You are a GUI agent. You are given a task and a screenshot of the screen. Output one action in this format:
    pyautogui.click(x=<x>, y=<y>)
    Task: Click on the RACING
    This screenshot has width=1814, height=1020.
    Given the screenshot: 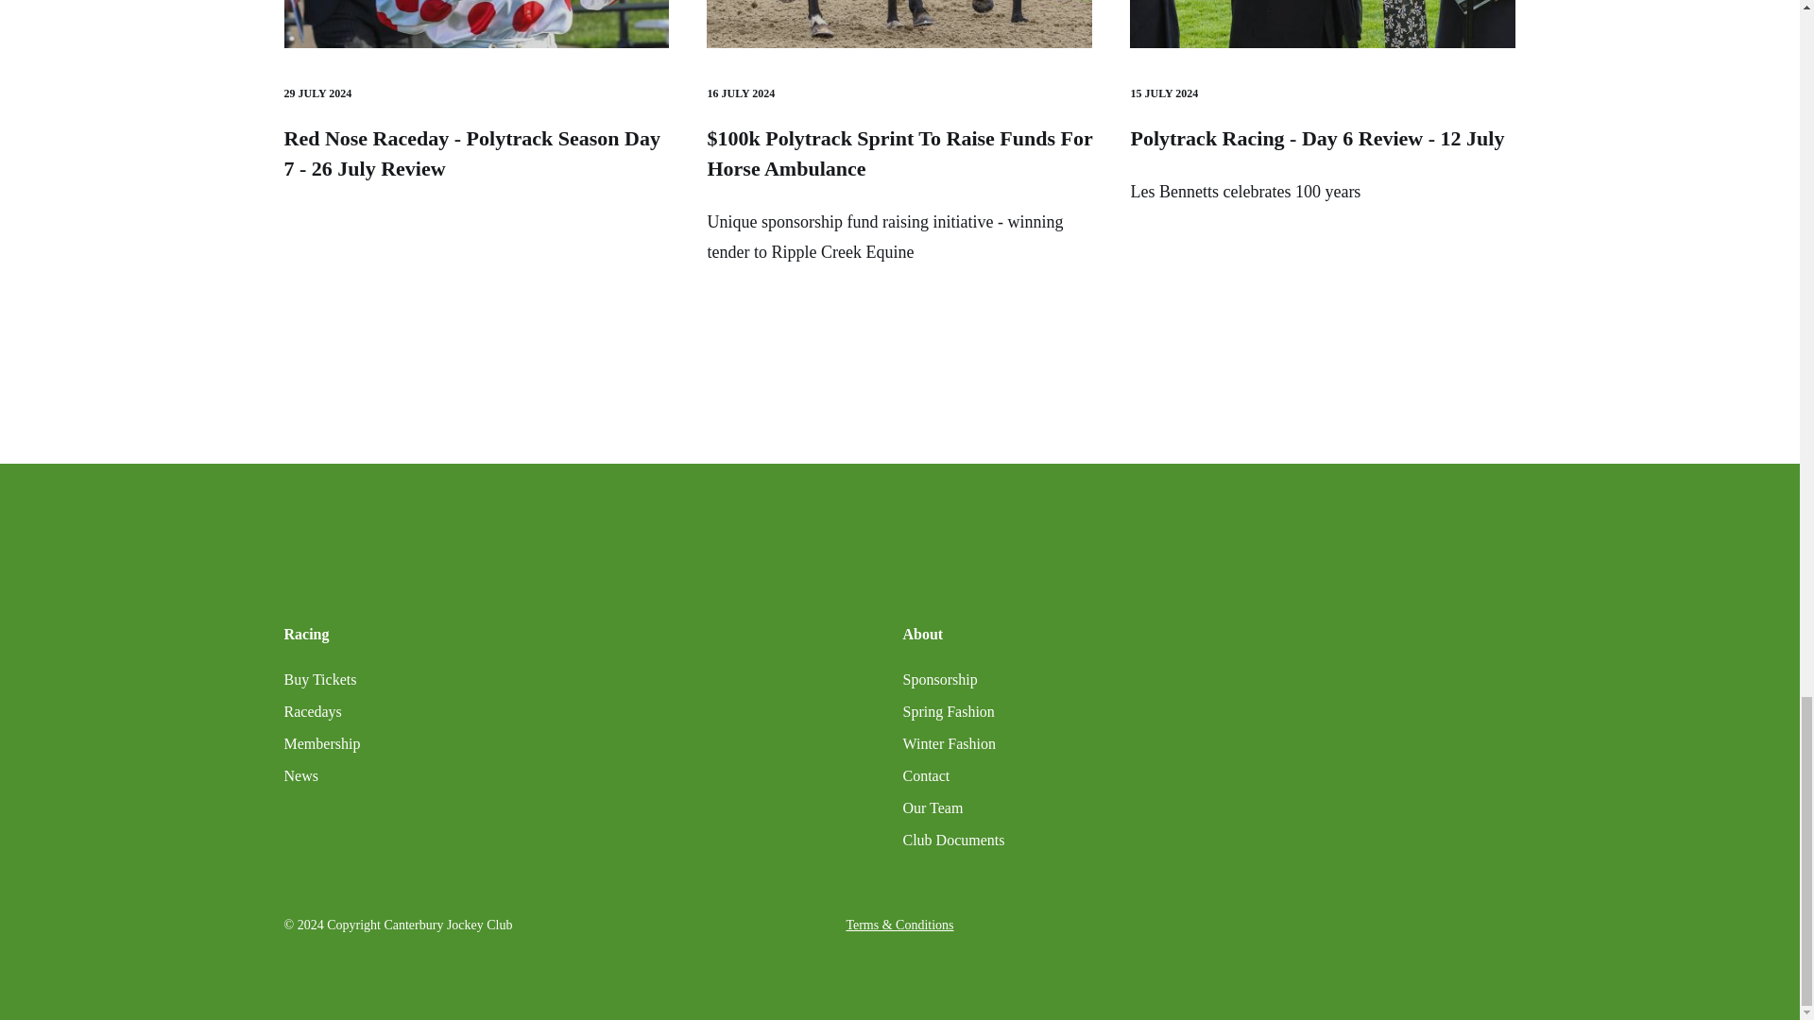 What is the action you would take?
    pyautogui.click(x=476, y=24)
    